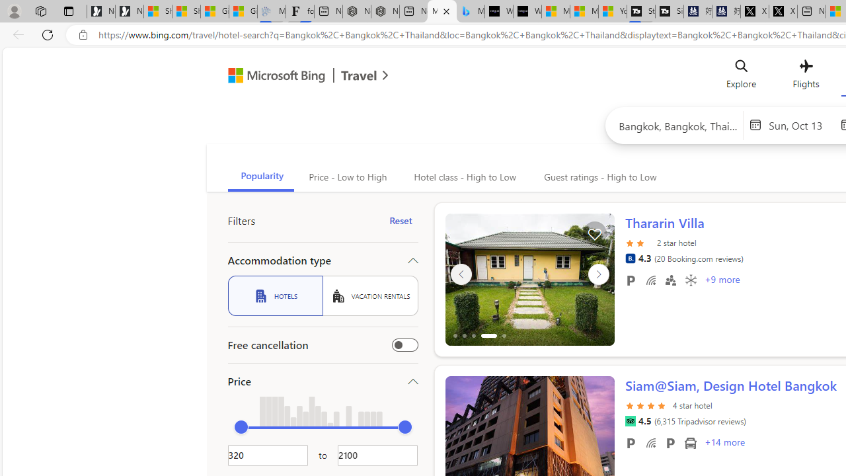 This screenshot has width=846, height=476. What do you see at coordinates (16, 34) in the screenshot?
I see `Back` at bounding box center [16, 34].